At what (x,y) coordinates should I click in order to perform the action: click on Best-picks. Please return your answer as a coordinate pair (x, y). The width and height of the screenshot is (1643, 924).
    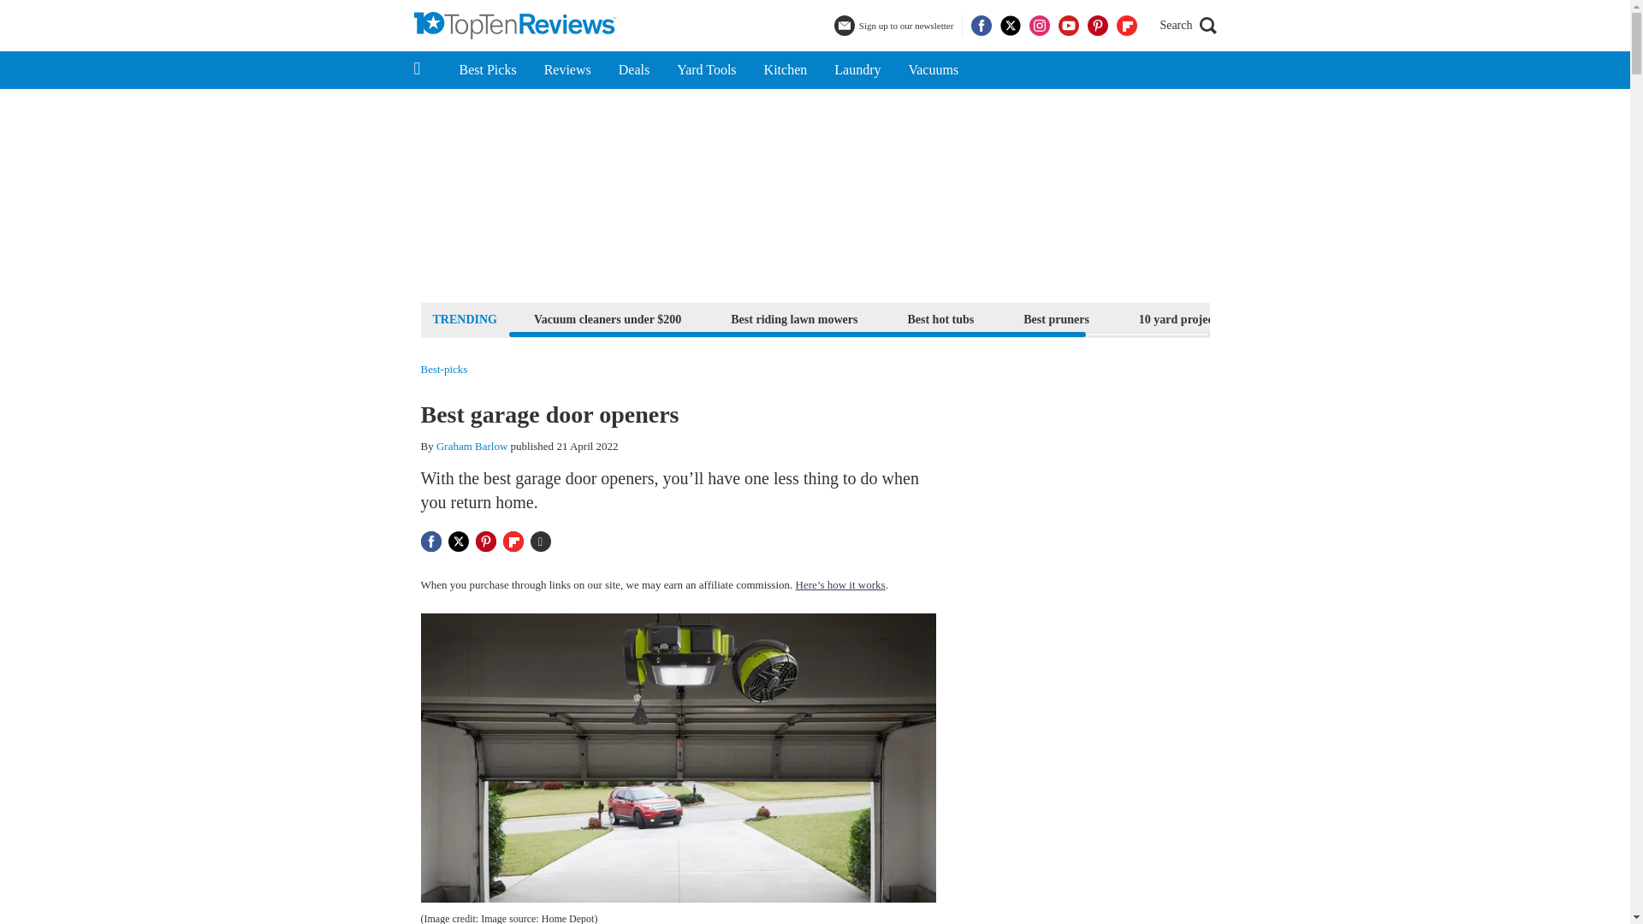
    Looking at the image, I should click on (444, 370).